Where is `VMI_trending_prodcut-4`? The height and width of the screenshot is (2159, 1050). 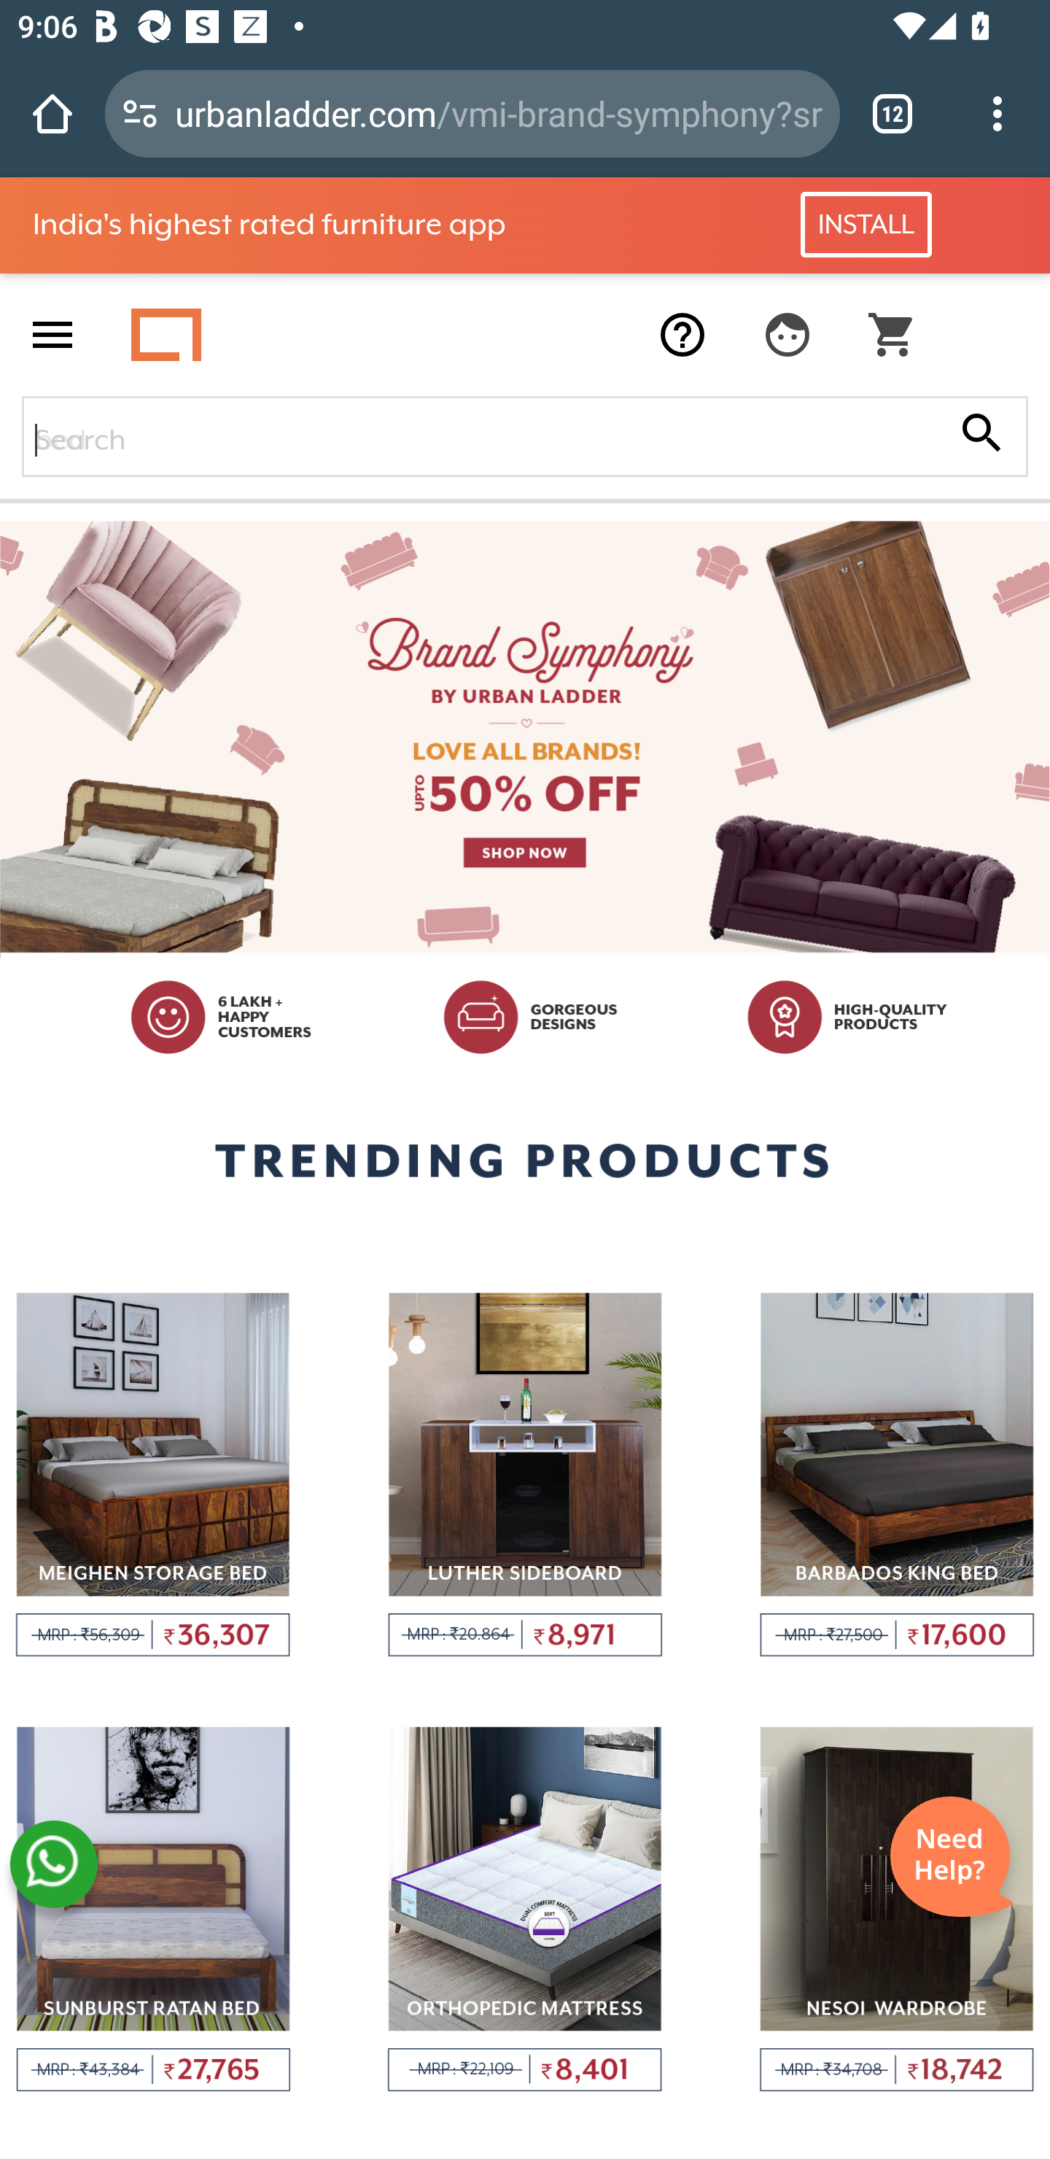 VMI_trending_prodcut-4 is located at coordinates (153, 1910).